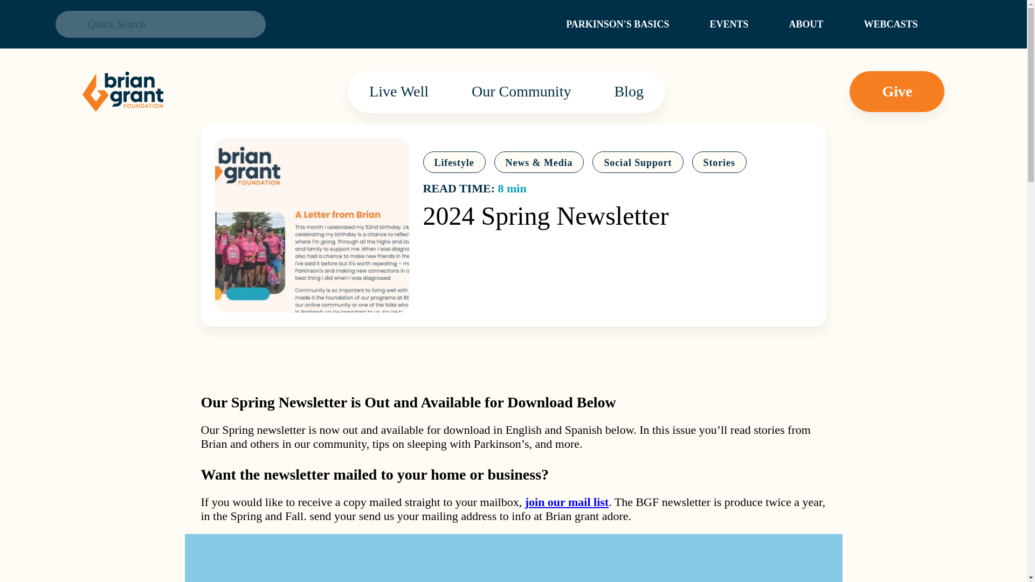 The image size is (1035, 582). I want to click on ABOUT, so click(805, 24).